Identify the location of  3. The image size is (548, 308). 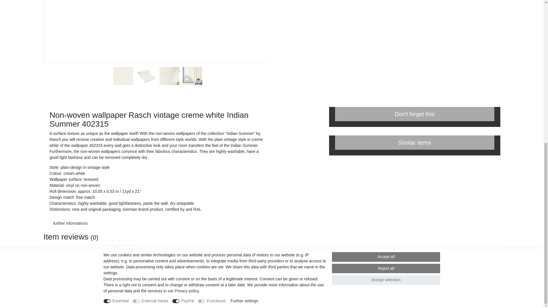
(169, 78).